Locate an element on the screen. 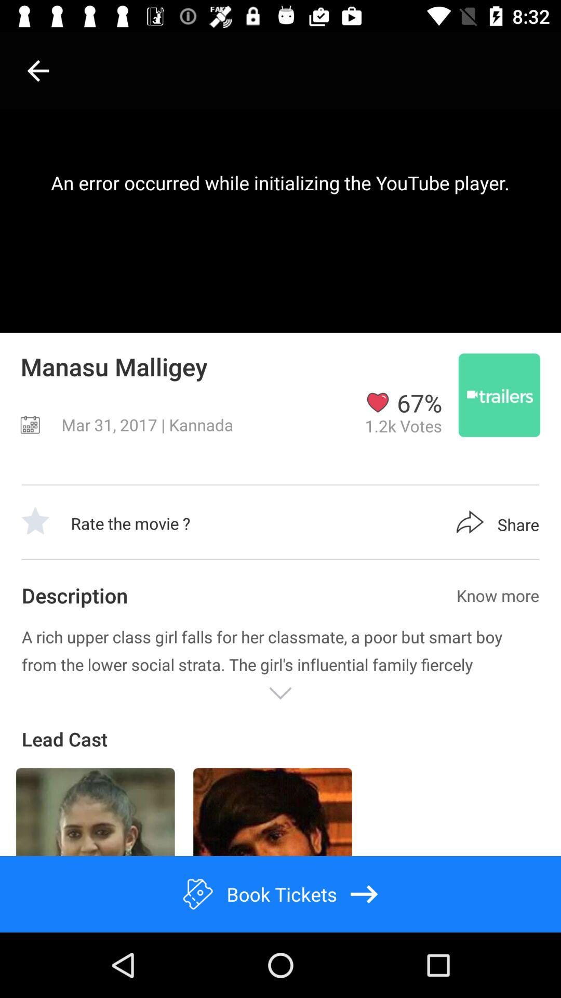 The width and height of the screenshot is (561, 998). down arrow is located at coordinates (280, 693).